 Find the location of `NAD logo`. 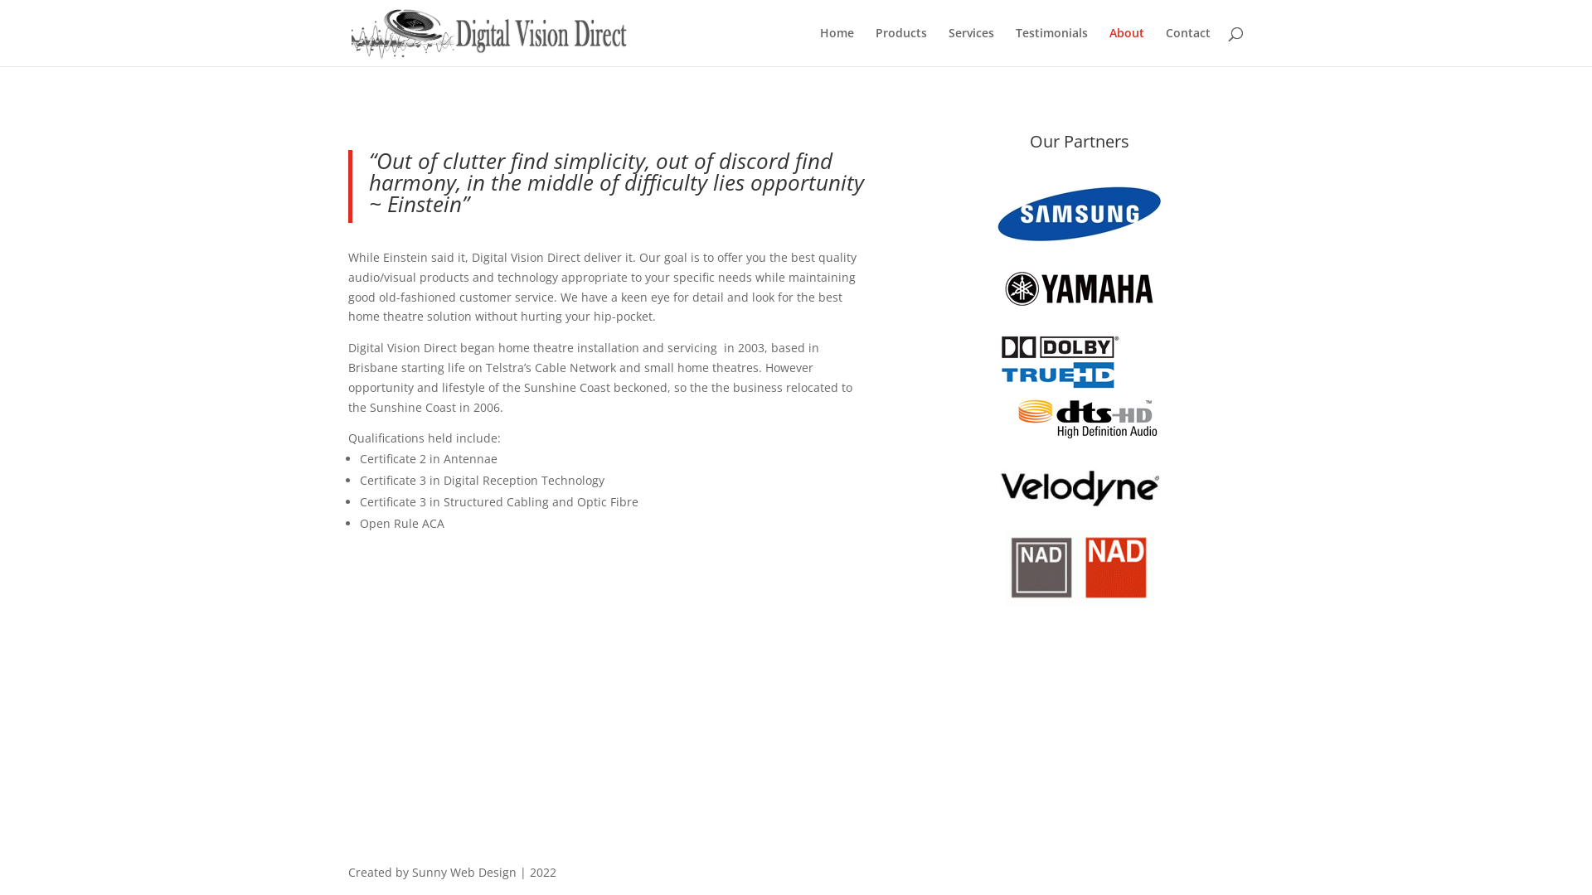

NAD logo is located at coordinates (1080, 568).